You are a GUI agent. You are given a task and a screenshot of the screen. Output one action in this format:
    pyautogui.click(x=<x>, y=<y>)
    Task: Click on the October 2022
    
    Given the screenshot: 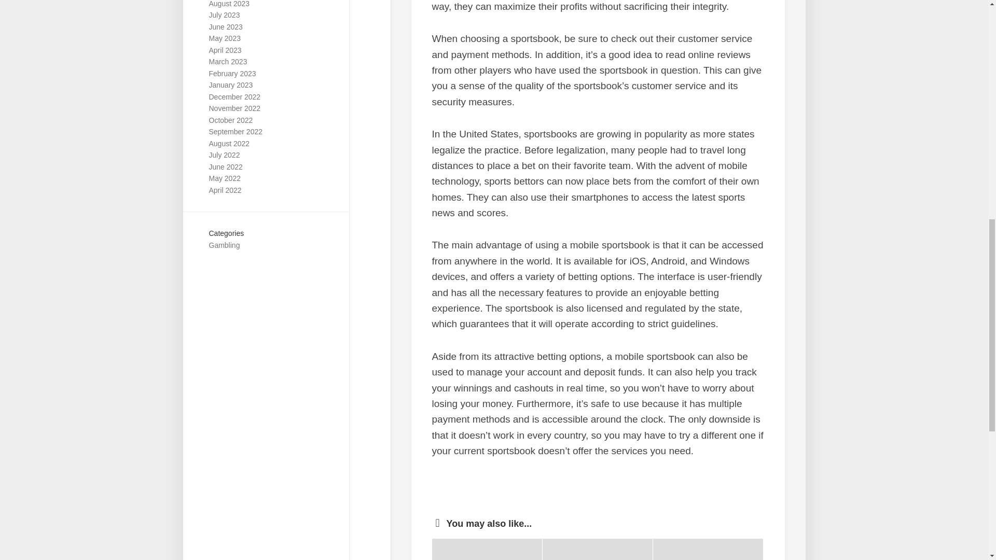 What is the action you would take?
    pyautogui.click(x=230, y=120)
    